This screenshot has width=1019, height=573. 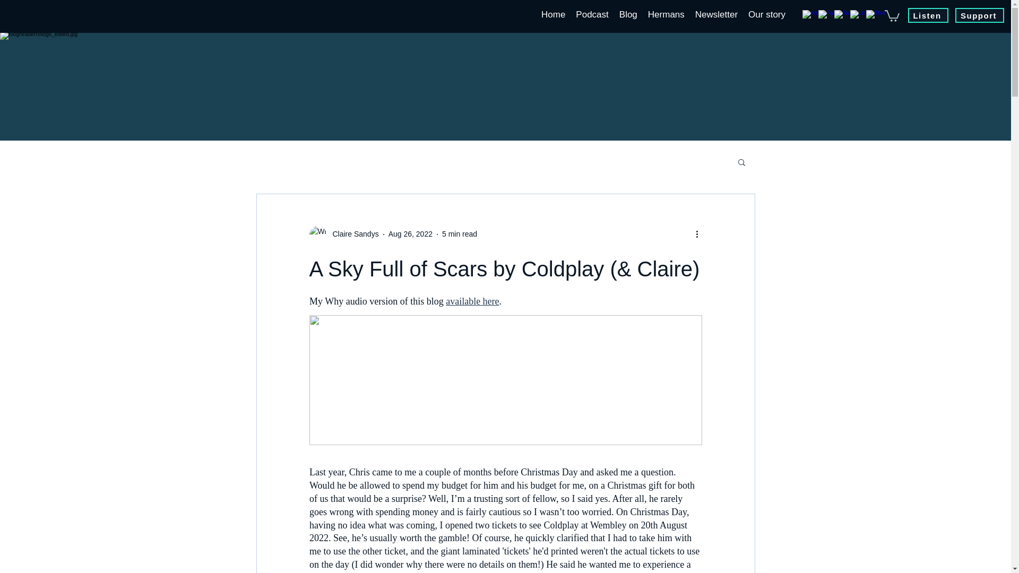 I want to click on Listen, so click(x=928, y=15).